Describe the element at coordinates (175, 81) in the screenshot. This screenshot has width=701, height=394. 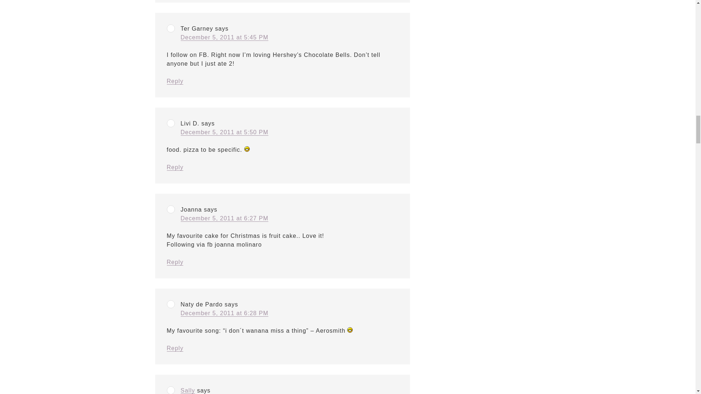
I see `Reply` at that location.